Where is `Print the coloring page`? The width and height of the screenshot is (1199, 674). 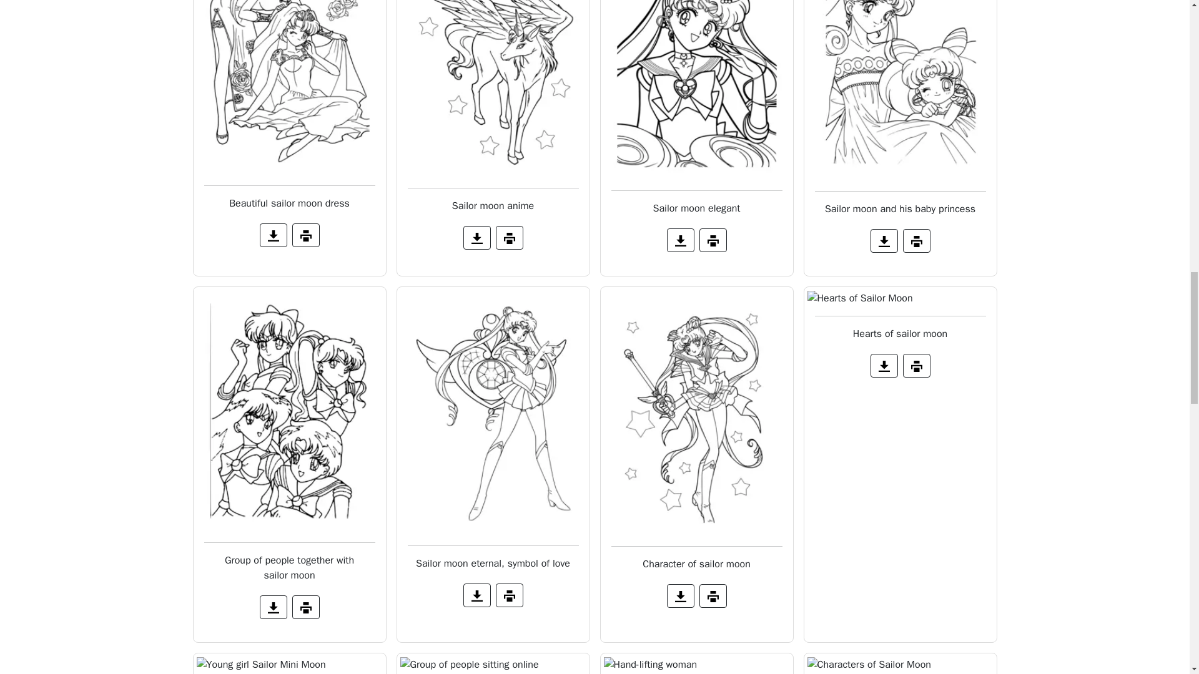
Print the coloring page is located at coordinates (306, 607).